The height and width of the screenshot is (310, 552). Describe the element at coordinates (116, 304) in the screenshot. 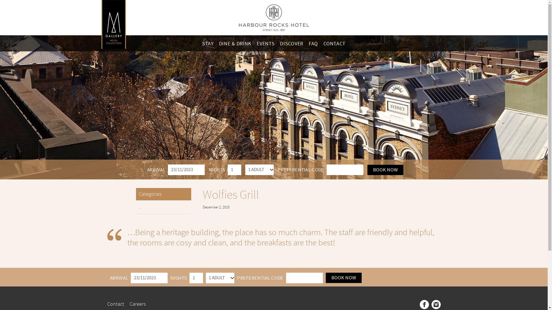

I see `Contact` at that location.